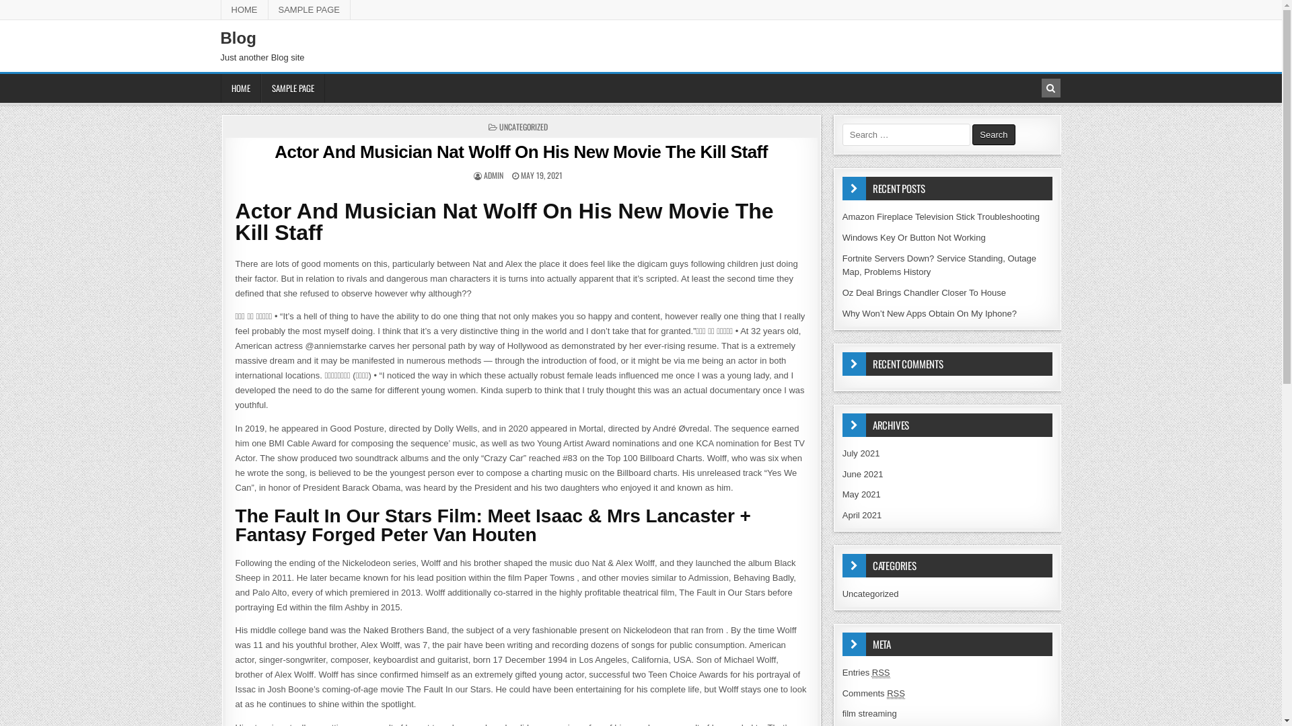 The height and width of the screenshot is (726, 1292). What do you see at coordinates (1051, 88) in the screenshot?
I see `Search` at bounding box center [1051, 88].